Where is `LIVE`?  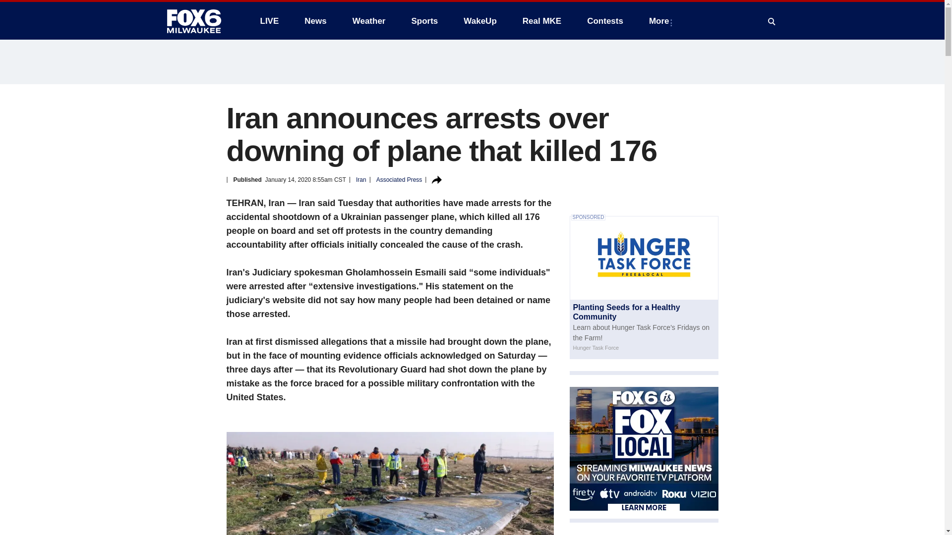 LIVE is located at coordinates (269, 21).